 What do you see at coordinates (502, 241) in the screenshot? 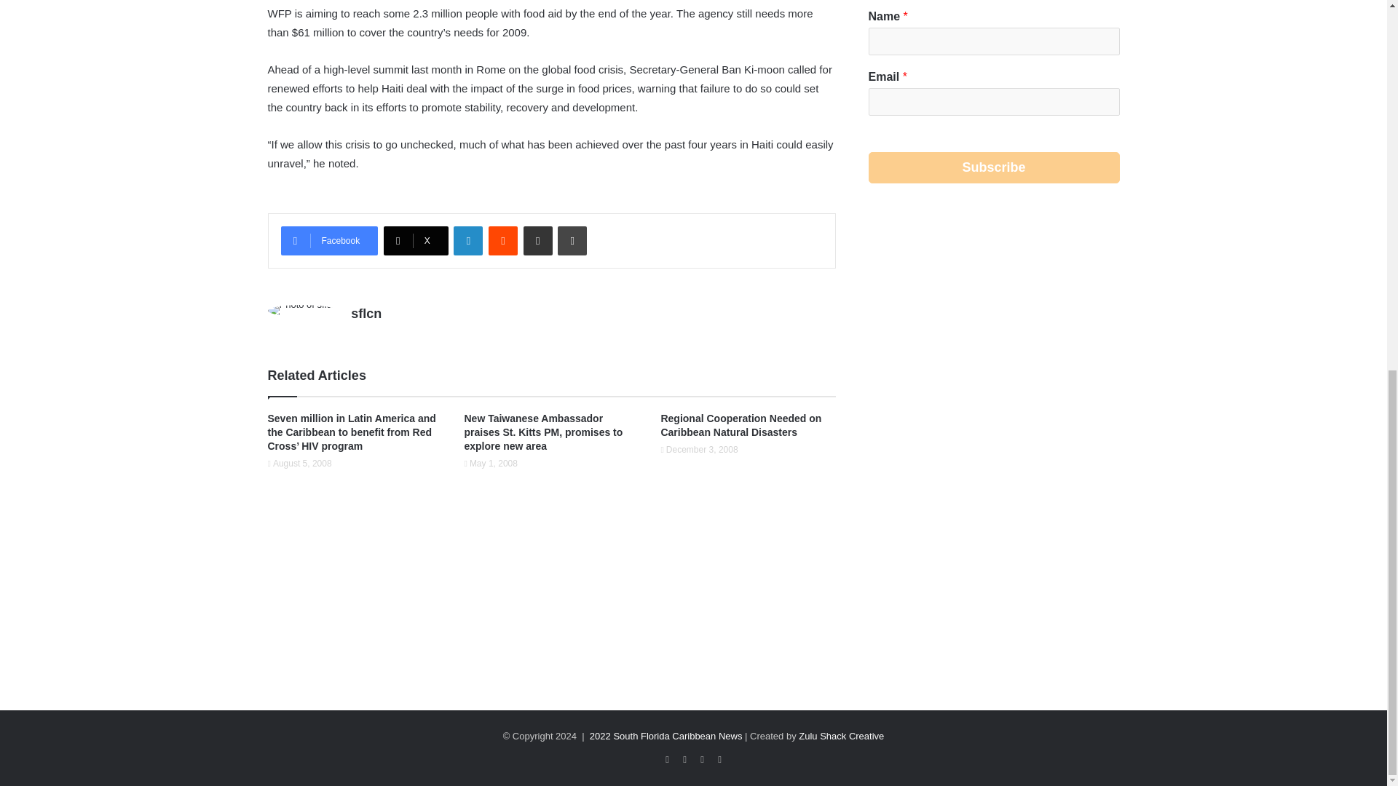
I see `Reddit` at bounding box center [502, 241].